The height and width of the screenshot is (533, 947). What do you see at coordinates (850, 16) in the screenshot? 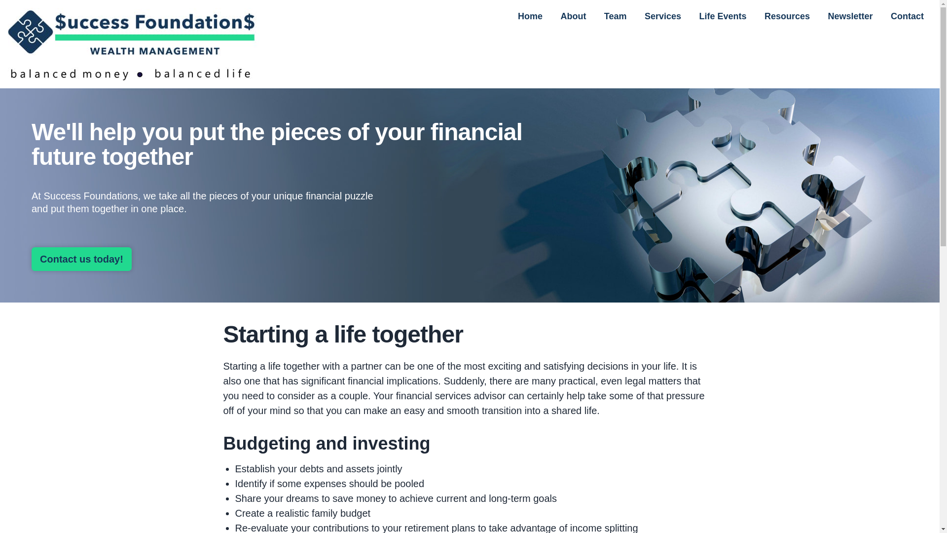
I see `Newsletter` at bounding box center [850, 16].